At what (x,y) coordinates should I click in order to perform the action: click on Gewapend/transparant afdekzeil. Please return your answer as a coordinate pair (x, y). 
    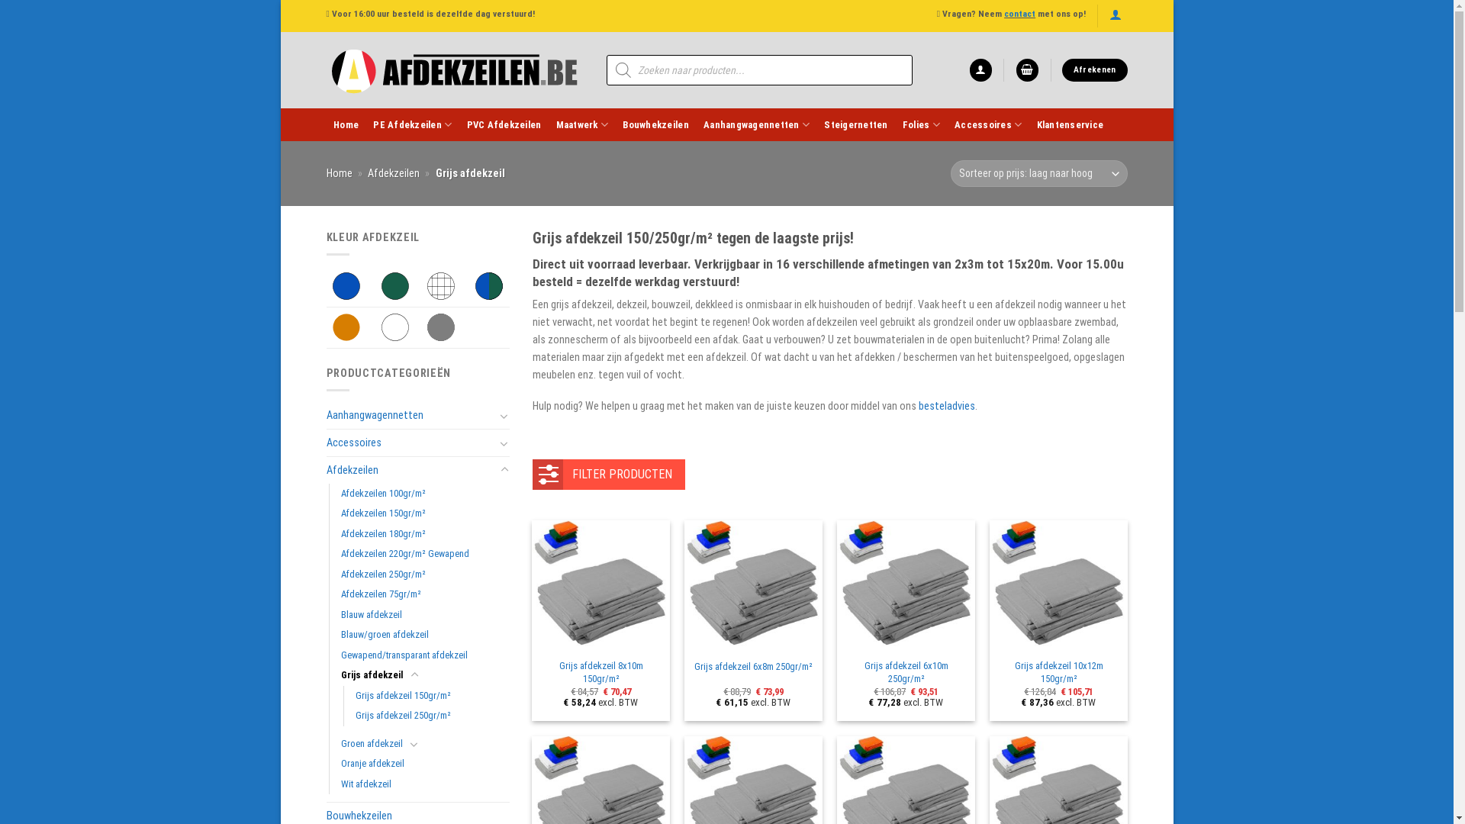
    Looking at the image, I should click on (404, 656).